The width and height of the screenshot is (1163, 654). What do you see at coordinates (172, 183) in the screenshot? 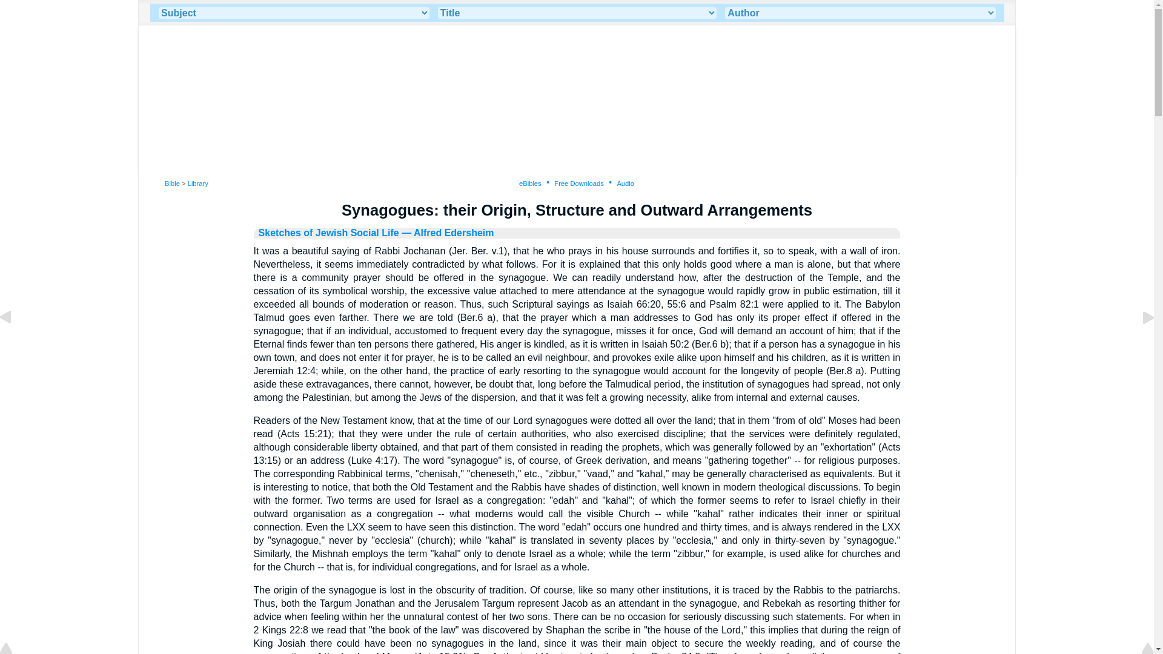
I see `Bible` at bounding box center [172, 183].